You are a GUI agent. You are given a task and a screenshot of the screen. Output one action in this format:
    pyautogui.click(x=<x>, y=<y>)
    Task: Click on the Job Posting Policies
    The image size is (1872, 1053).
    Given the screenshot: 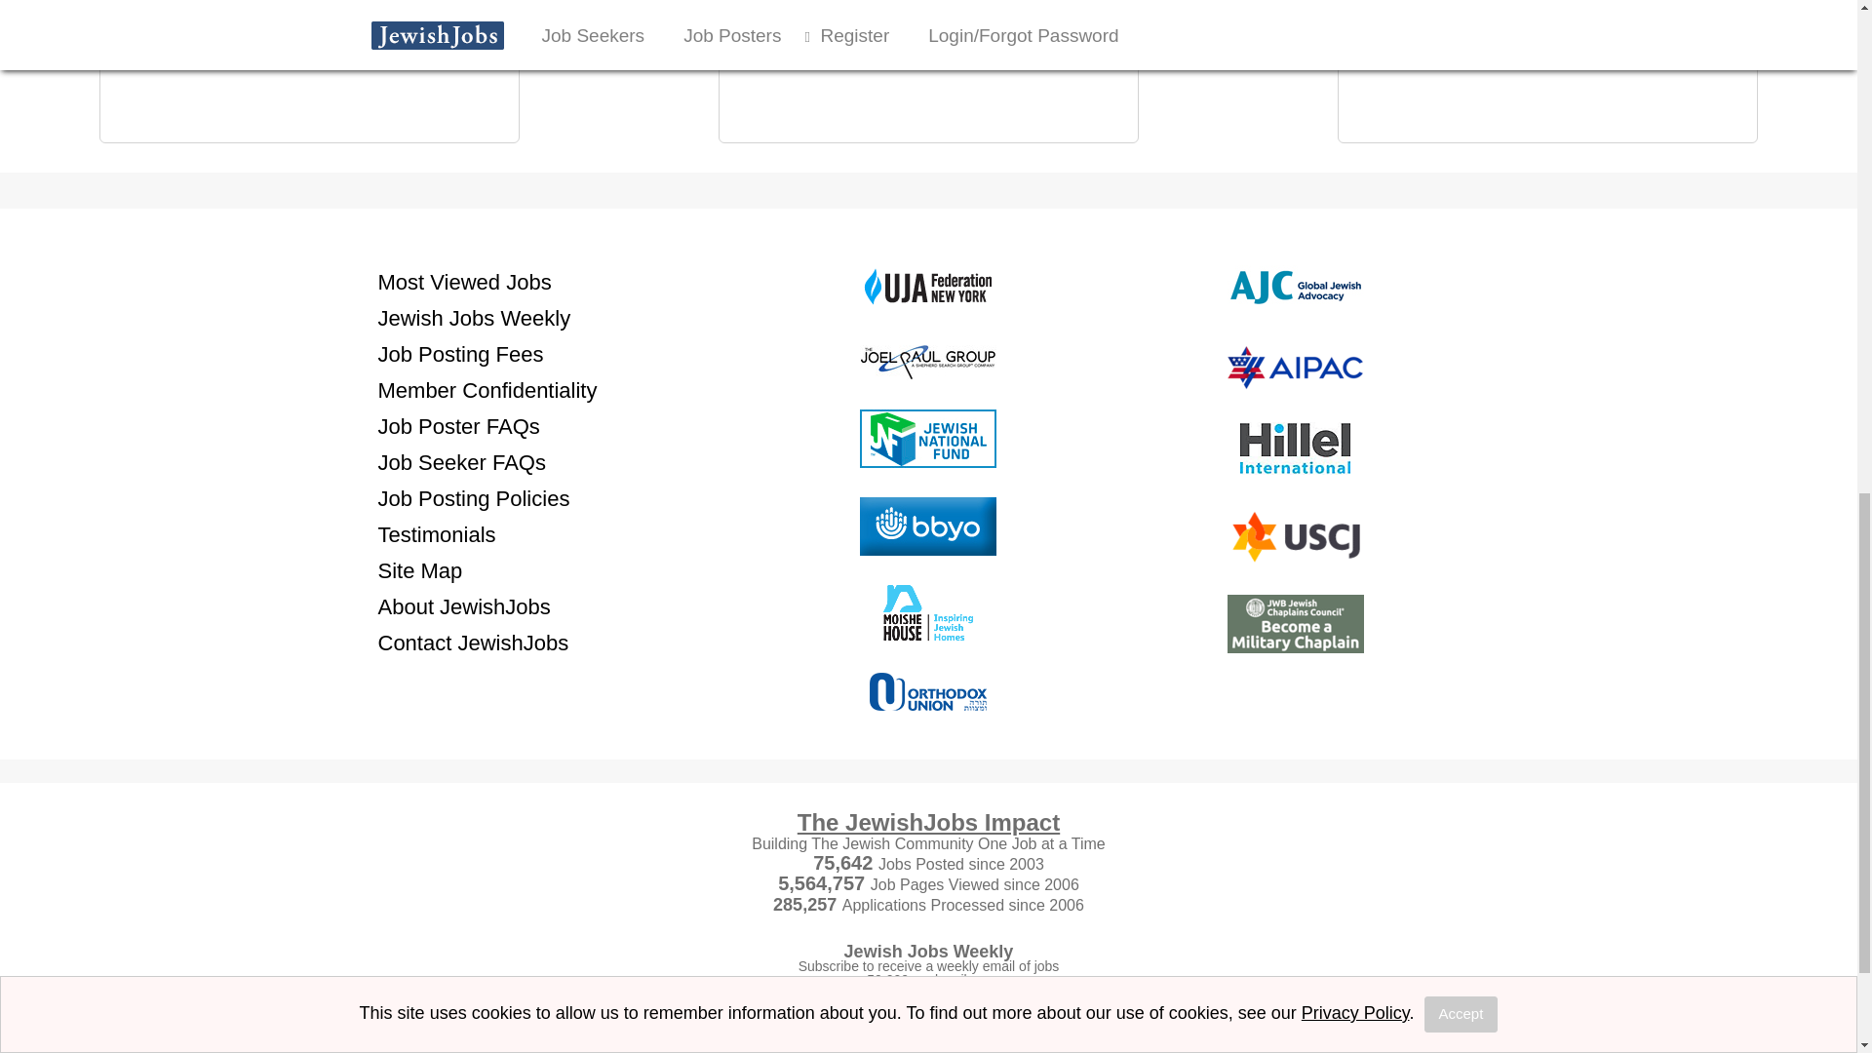 What is the action you would take?
    pyautogui.click(x=474, y=497)
    